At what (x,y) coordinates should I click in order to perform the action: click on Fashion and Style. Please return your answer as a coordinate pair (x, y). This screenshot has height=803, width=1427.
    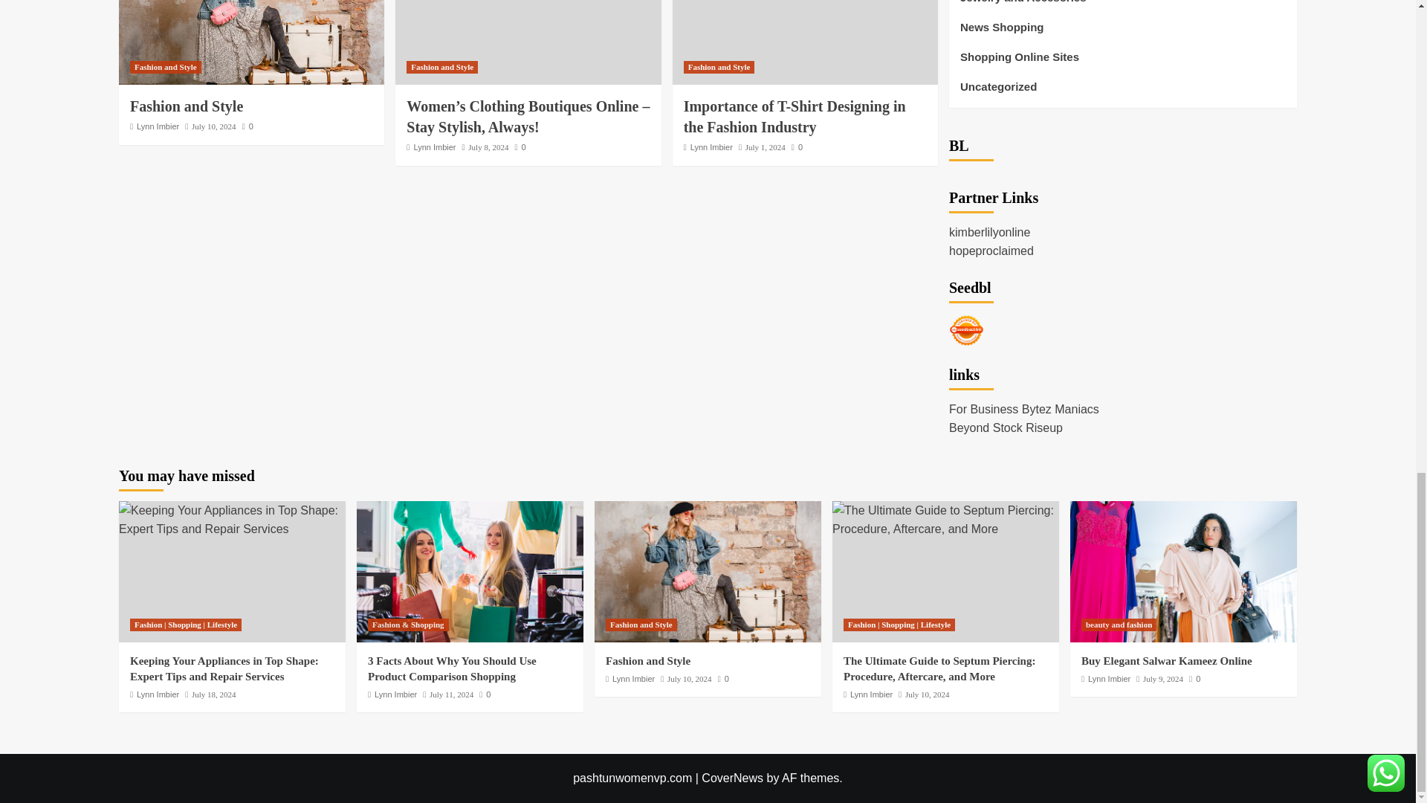
    Looking at the image, I should click on (165, 67).